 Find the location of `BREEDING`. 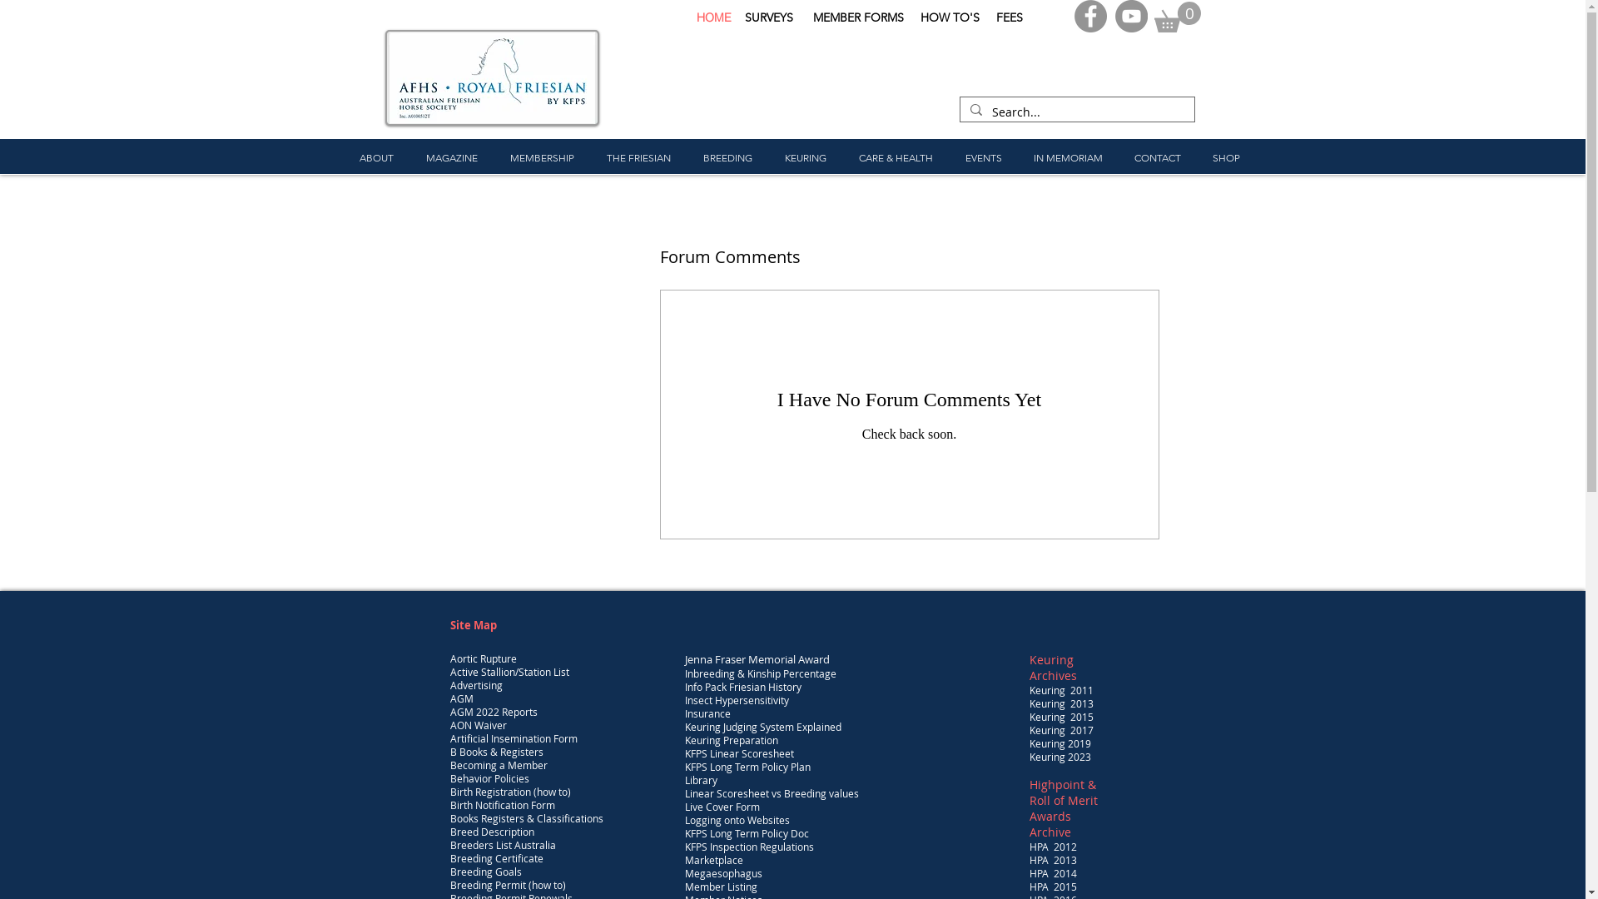

BREEDING is located at coordinates (728, 158).